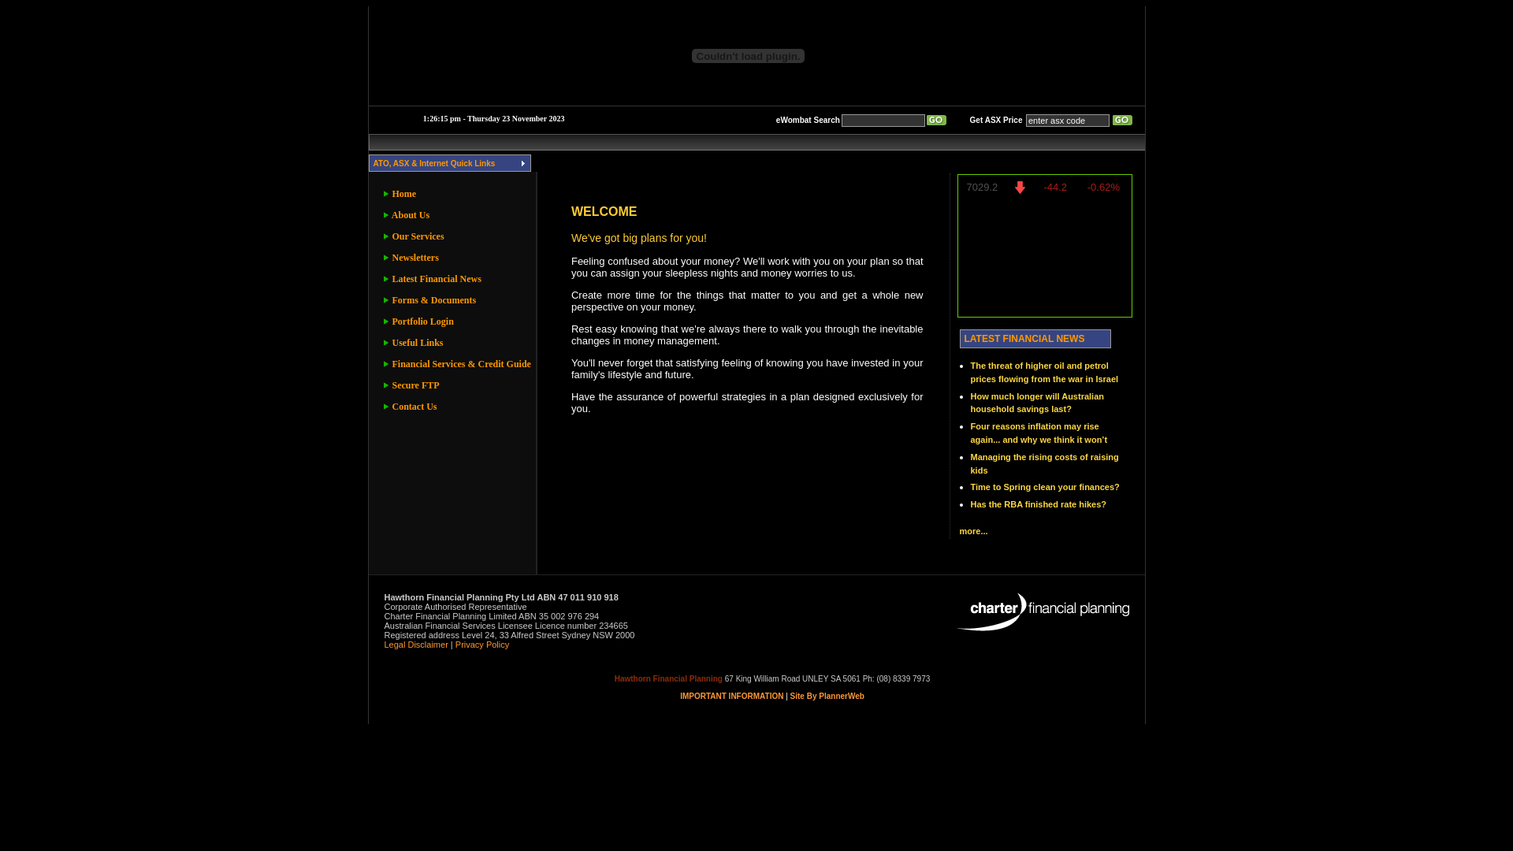 This screenshot has height=851, width=1513. What do you see at coordinates (974, 531) in the screenshot?
I see `more...` at bounding box center [974, 531].